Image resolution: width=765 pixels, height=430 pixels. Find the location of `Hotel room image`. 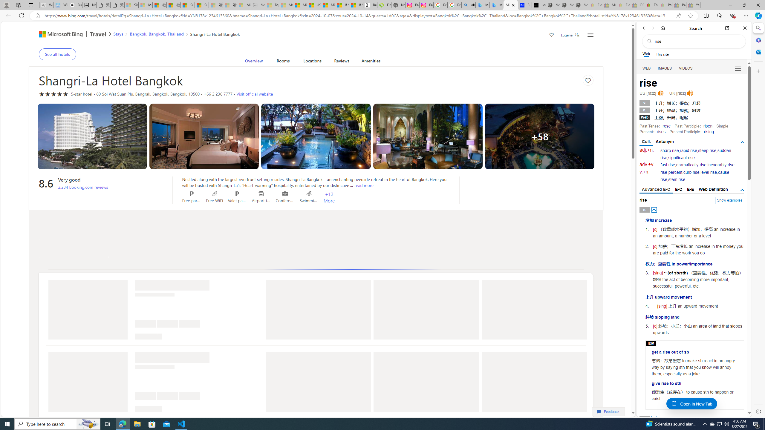

Hotel room image is located at coordinates (428, 136).